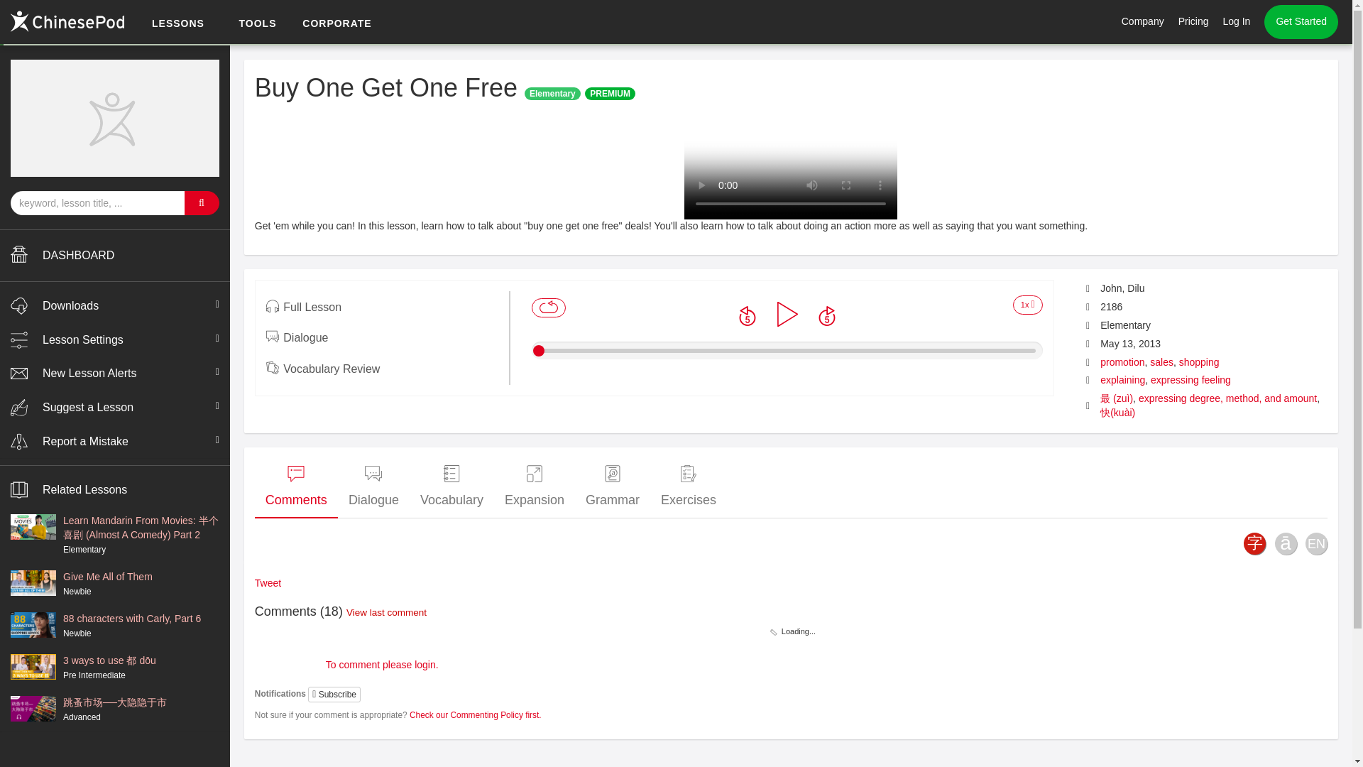 The height and width of the screenshot is (767, 1363). What do you see at coordinates (297, 487) in the screenshot?
I see `Comments` at bounding box center [297, 487].